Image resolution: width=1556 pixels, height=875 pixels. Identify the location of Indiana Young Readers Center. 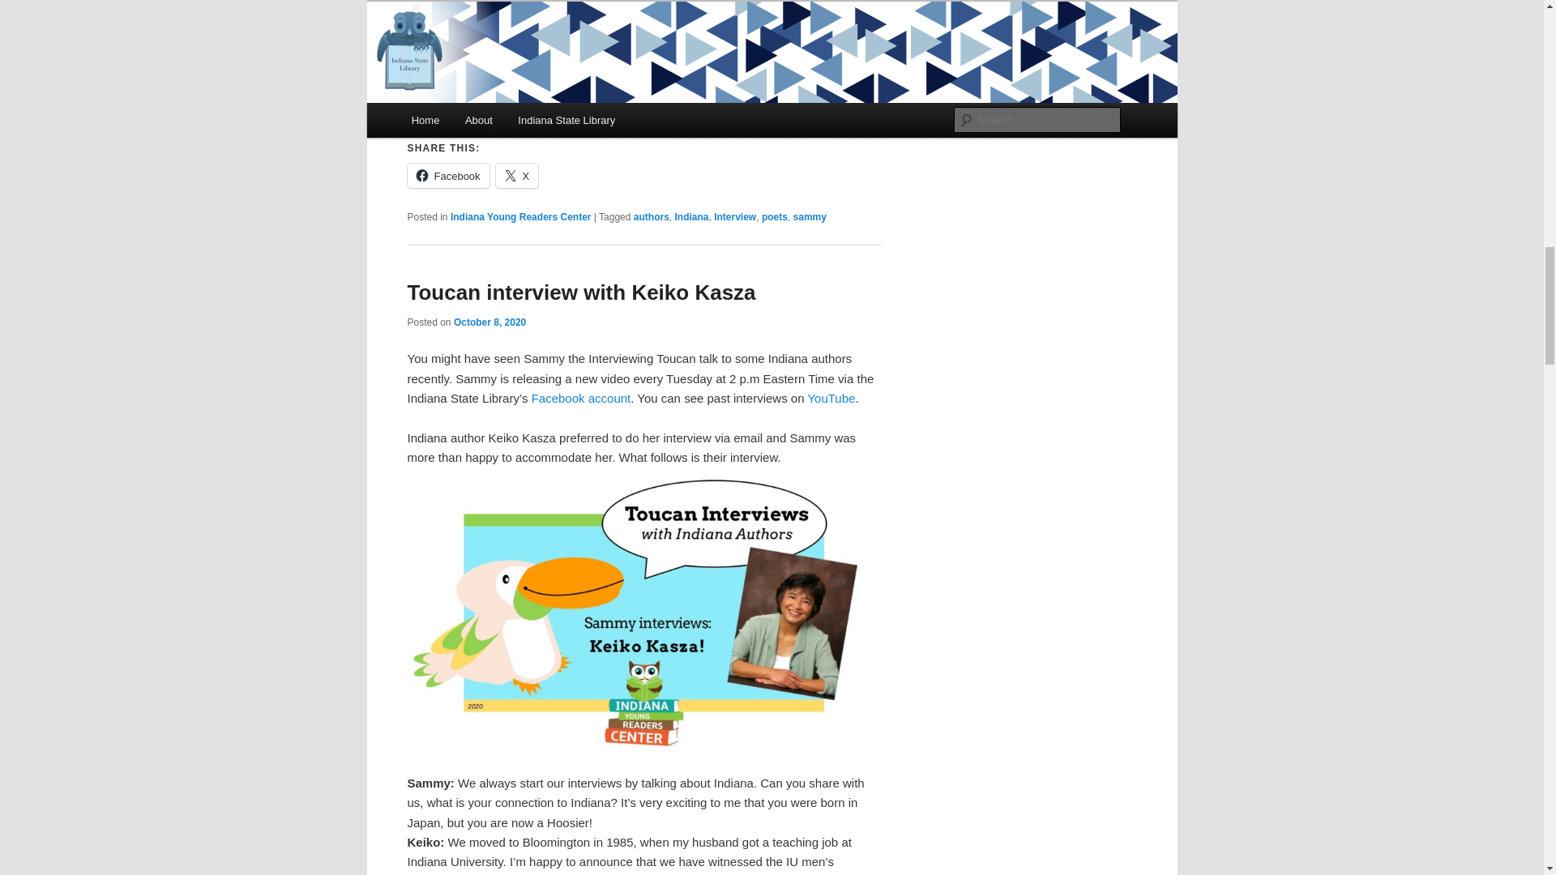
(520, 217).